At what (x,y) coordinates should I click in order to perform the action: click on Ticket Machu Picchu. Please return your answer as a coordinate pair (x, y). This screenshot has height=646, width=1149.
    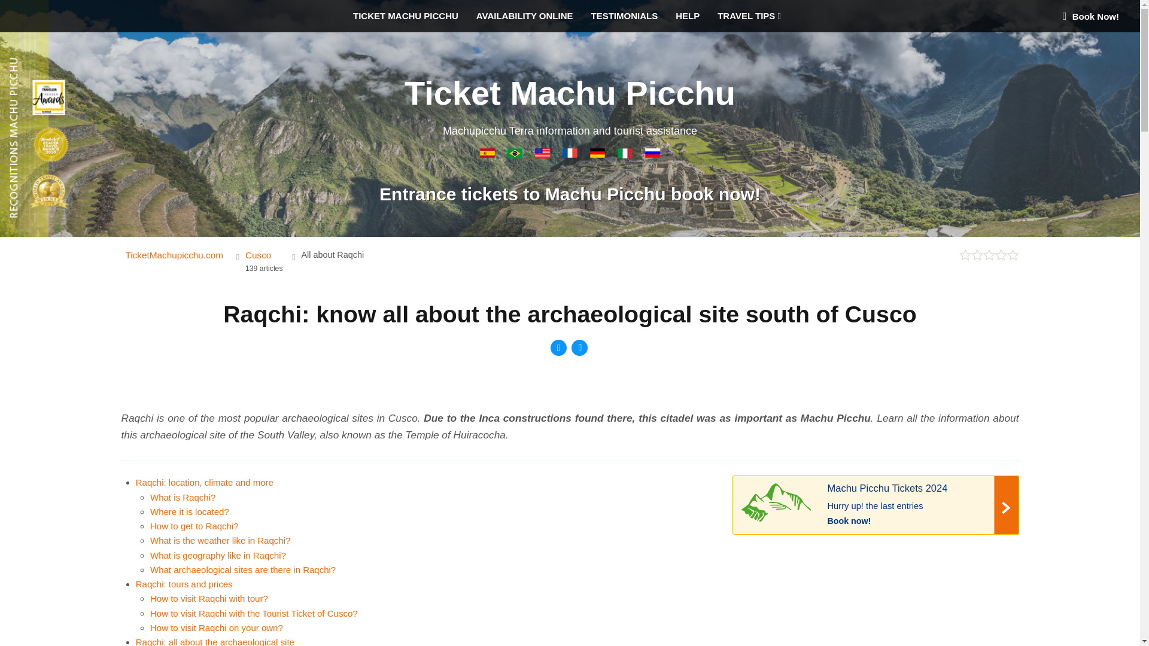
    Looking at the image, I should click on (543, 154).